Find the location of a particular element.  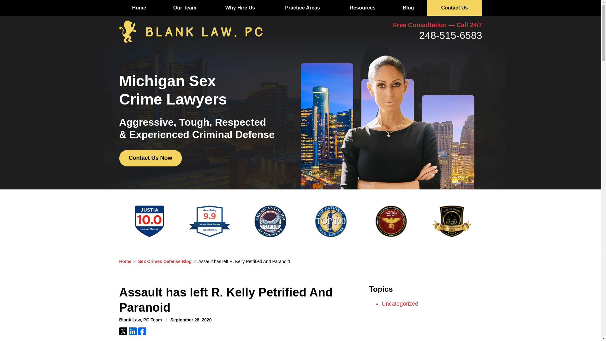

Our Team is located at coordinates (184, 8).